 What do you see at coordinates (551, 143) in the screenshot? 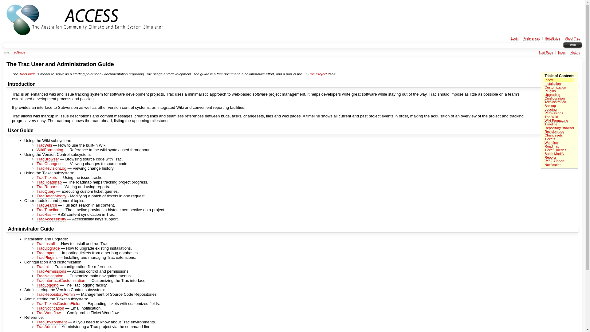
I see `Workflow` at bounding box center [551, 143].